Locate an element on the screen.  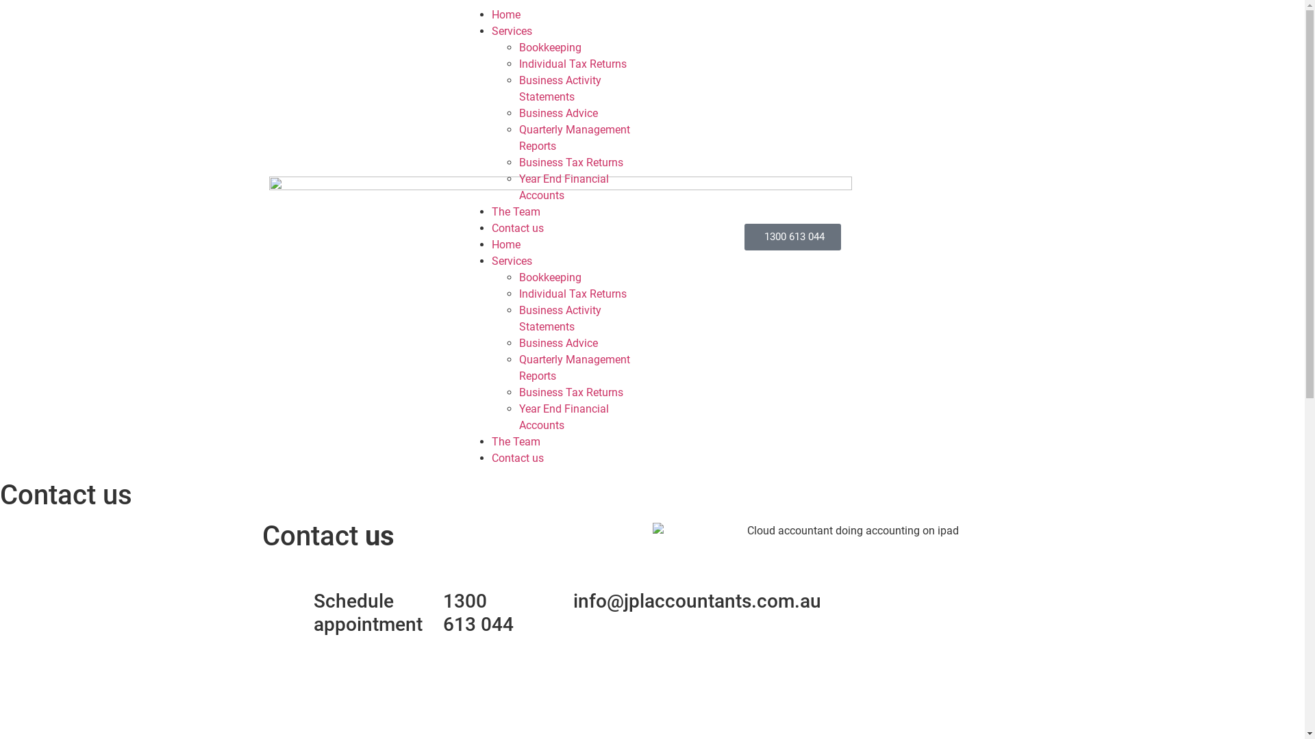
Services is located at coordinates (512, 261).